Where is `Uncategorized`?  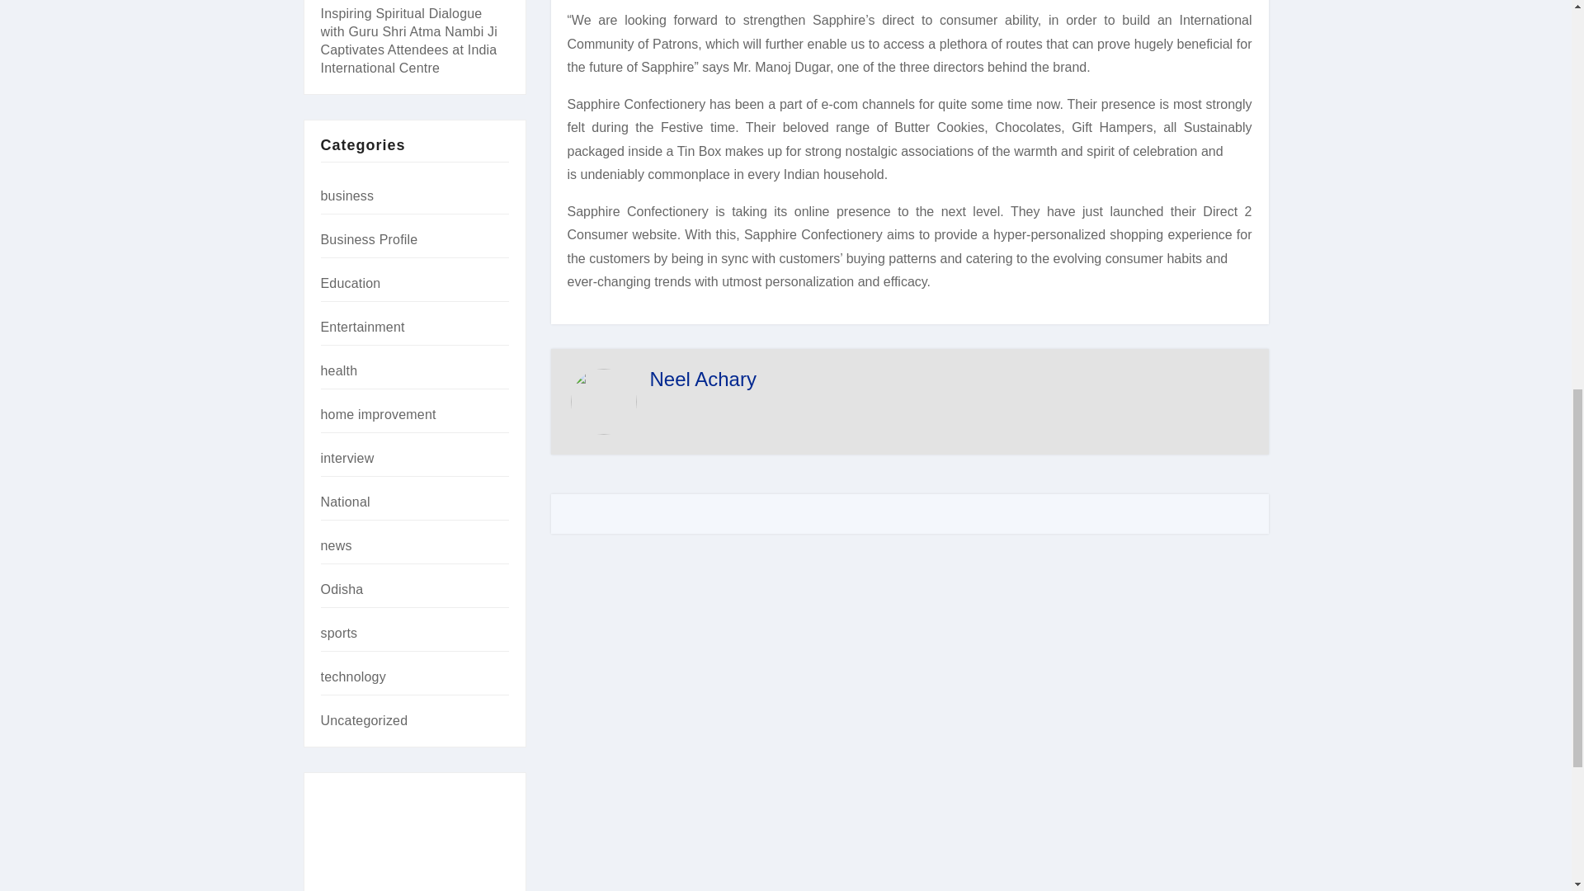 Uncategorized is located at coordinates (363, 721).